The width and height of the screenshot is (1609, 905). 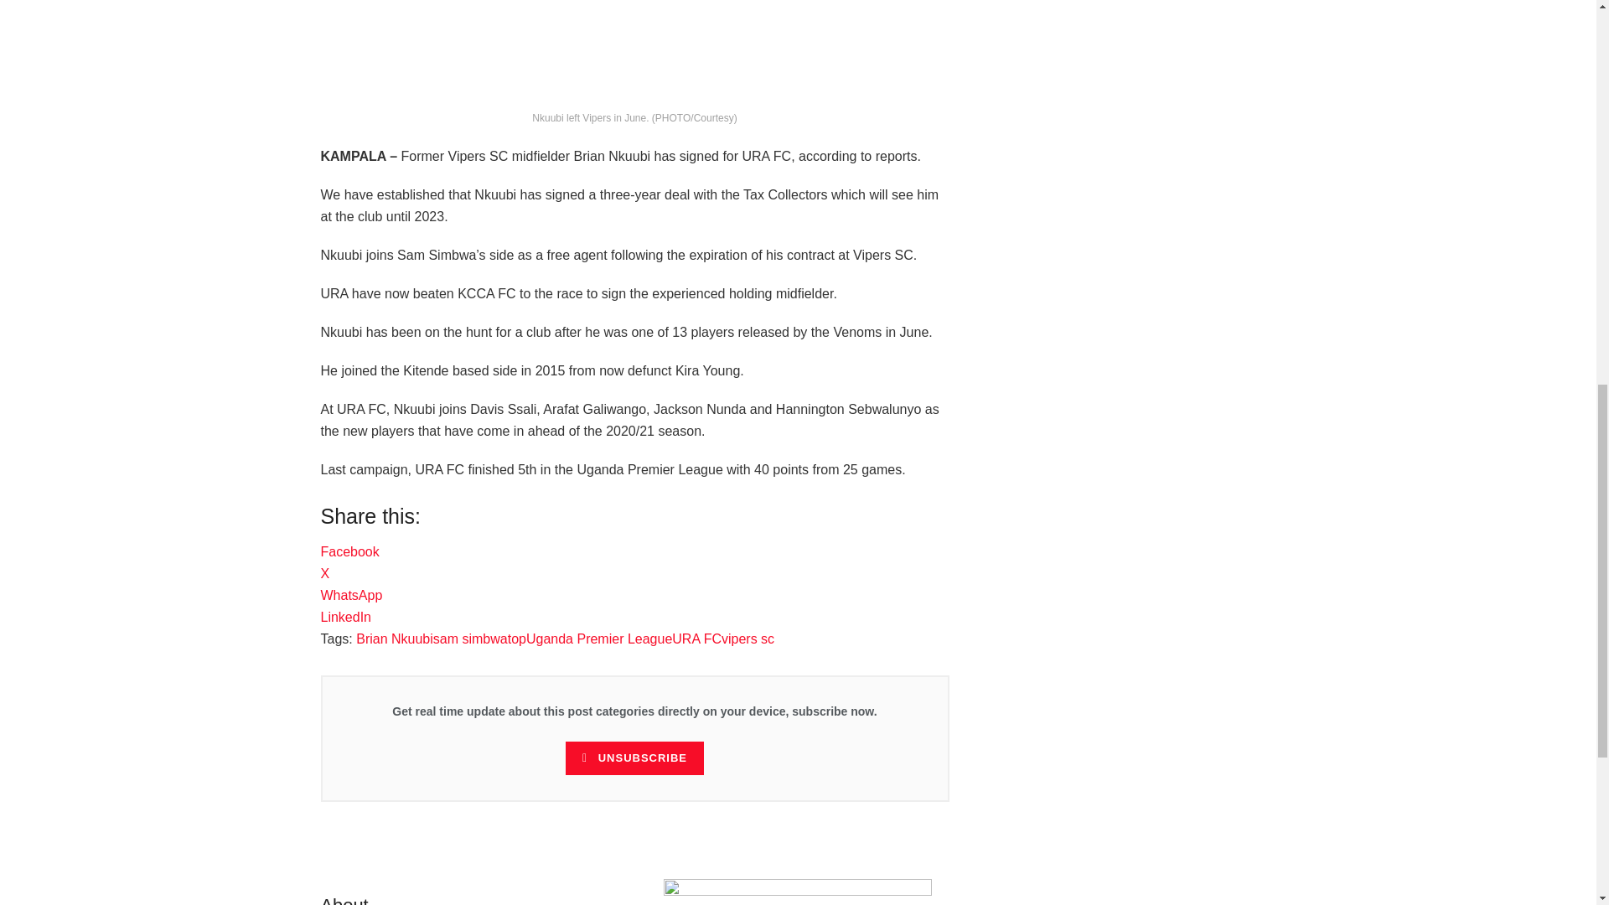 What do you see at coordinates (351, 595) in the screenshot?
I see `Click to share on WhatsApp` at bounding box center [351, 595].